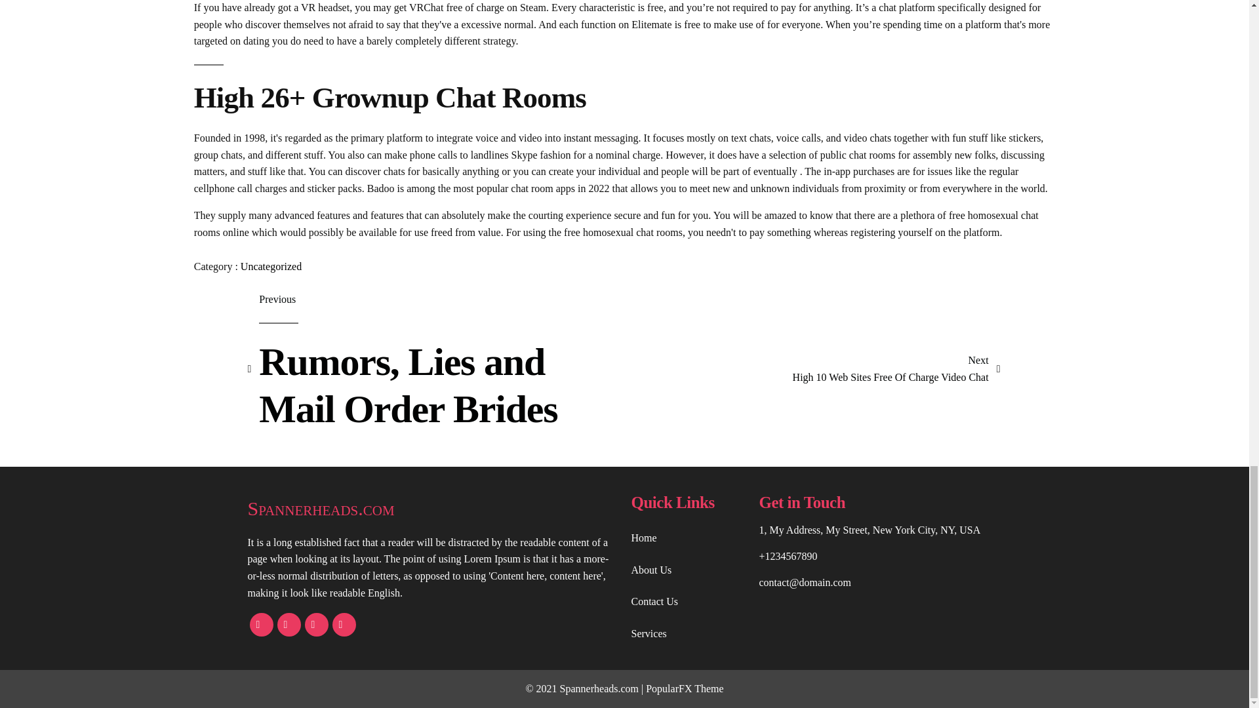 The width and height of the screenshot is (1259, 708). Describe the element at coordinates (897, 368) in the screenshot. I see `Spannerheads.com` at that location.